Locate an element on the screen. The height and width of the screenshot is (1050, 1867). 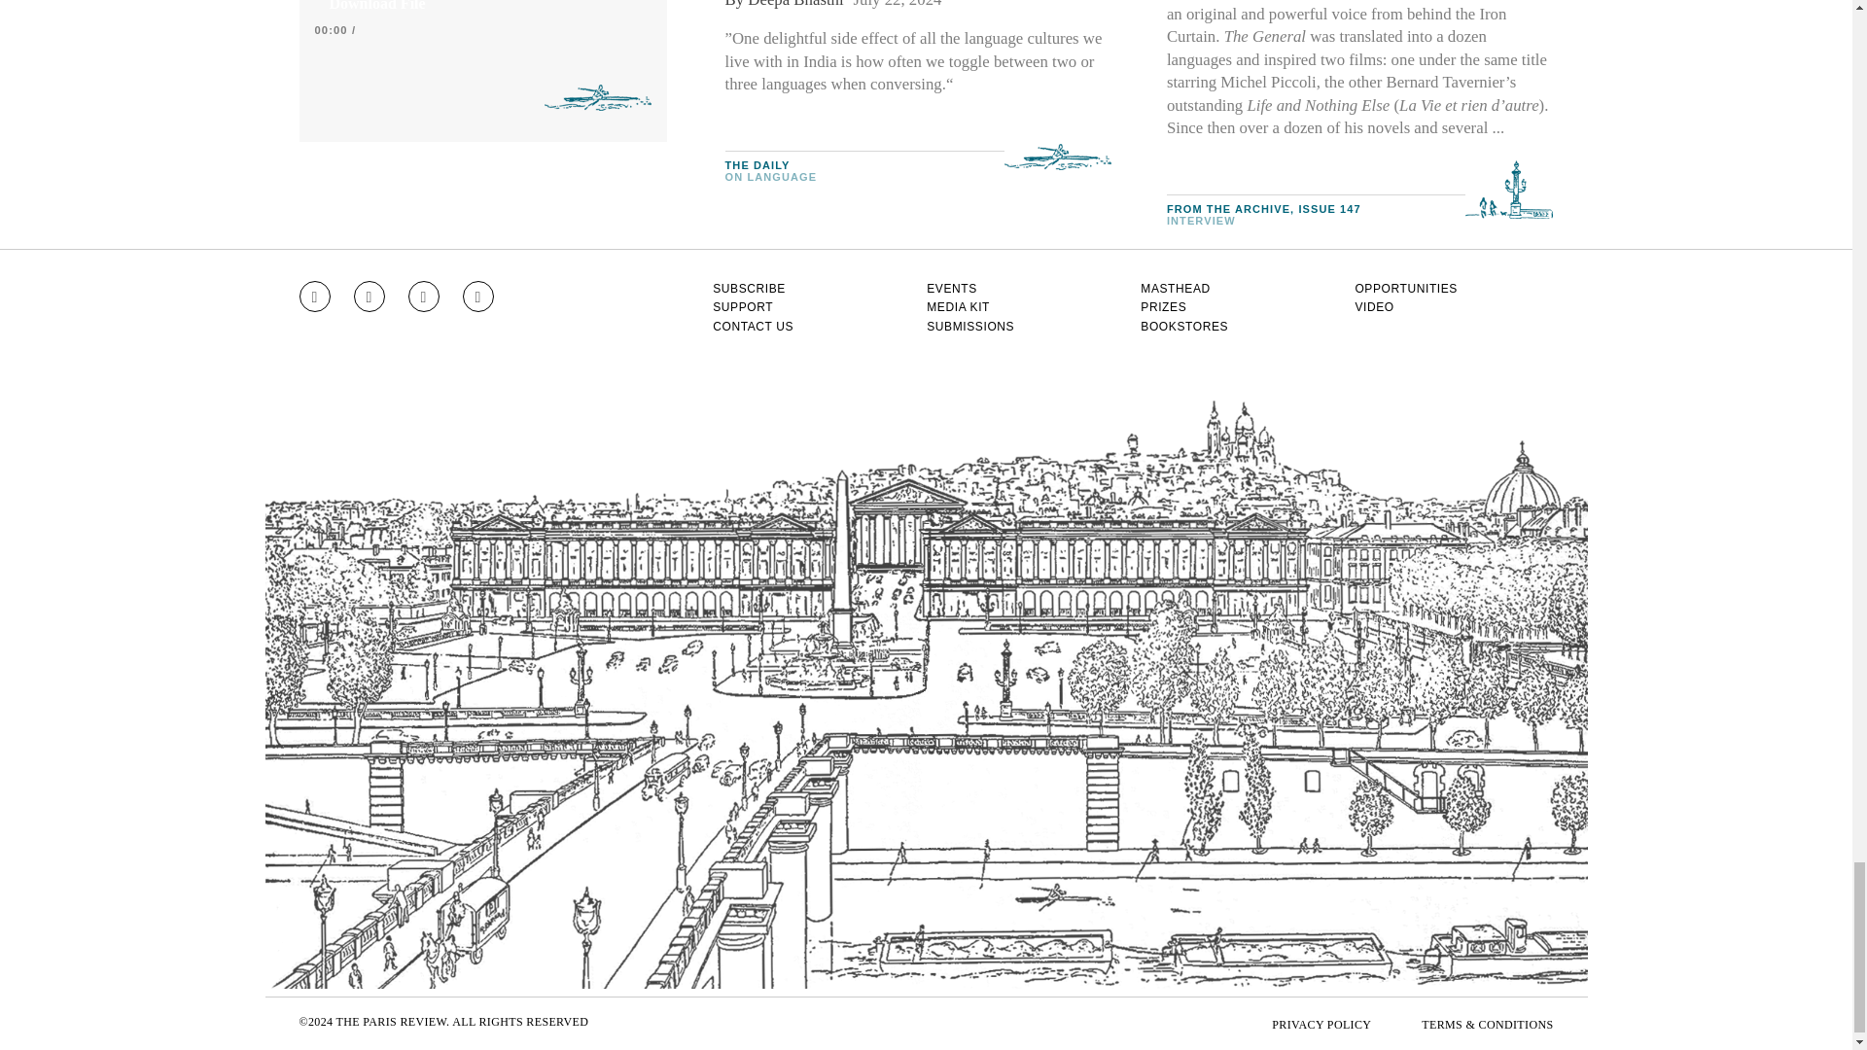
Go to RSS feed is located at coordinates (478, 296).